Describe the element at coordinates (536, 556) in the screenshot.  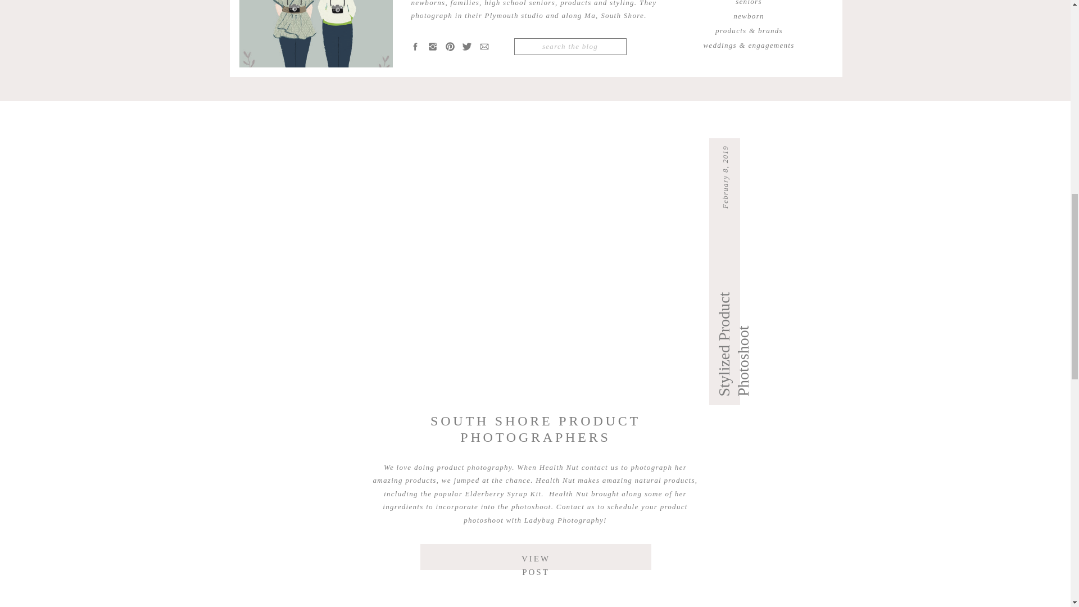
I see `VIEW POST` at that location.